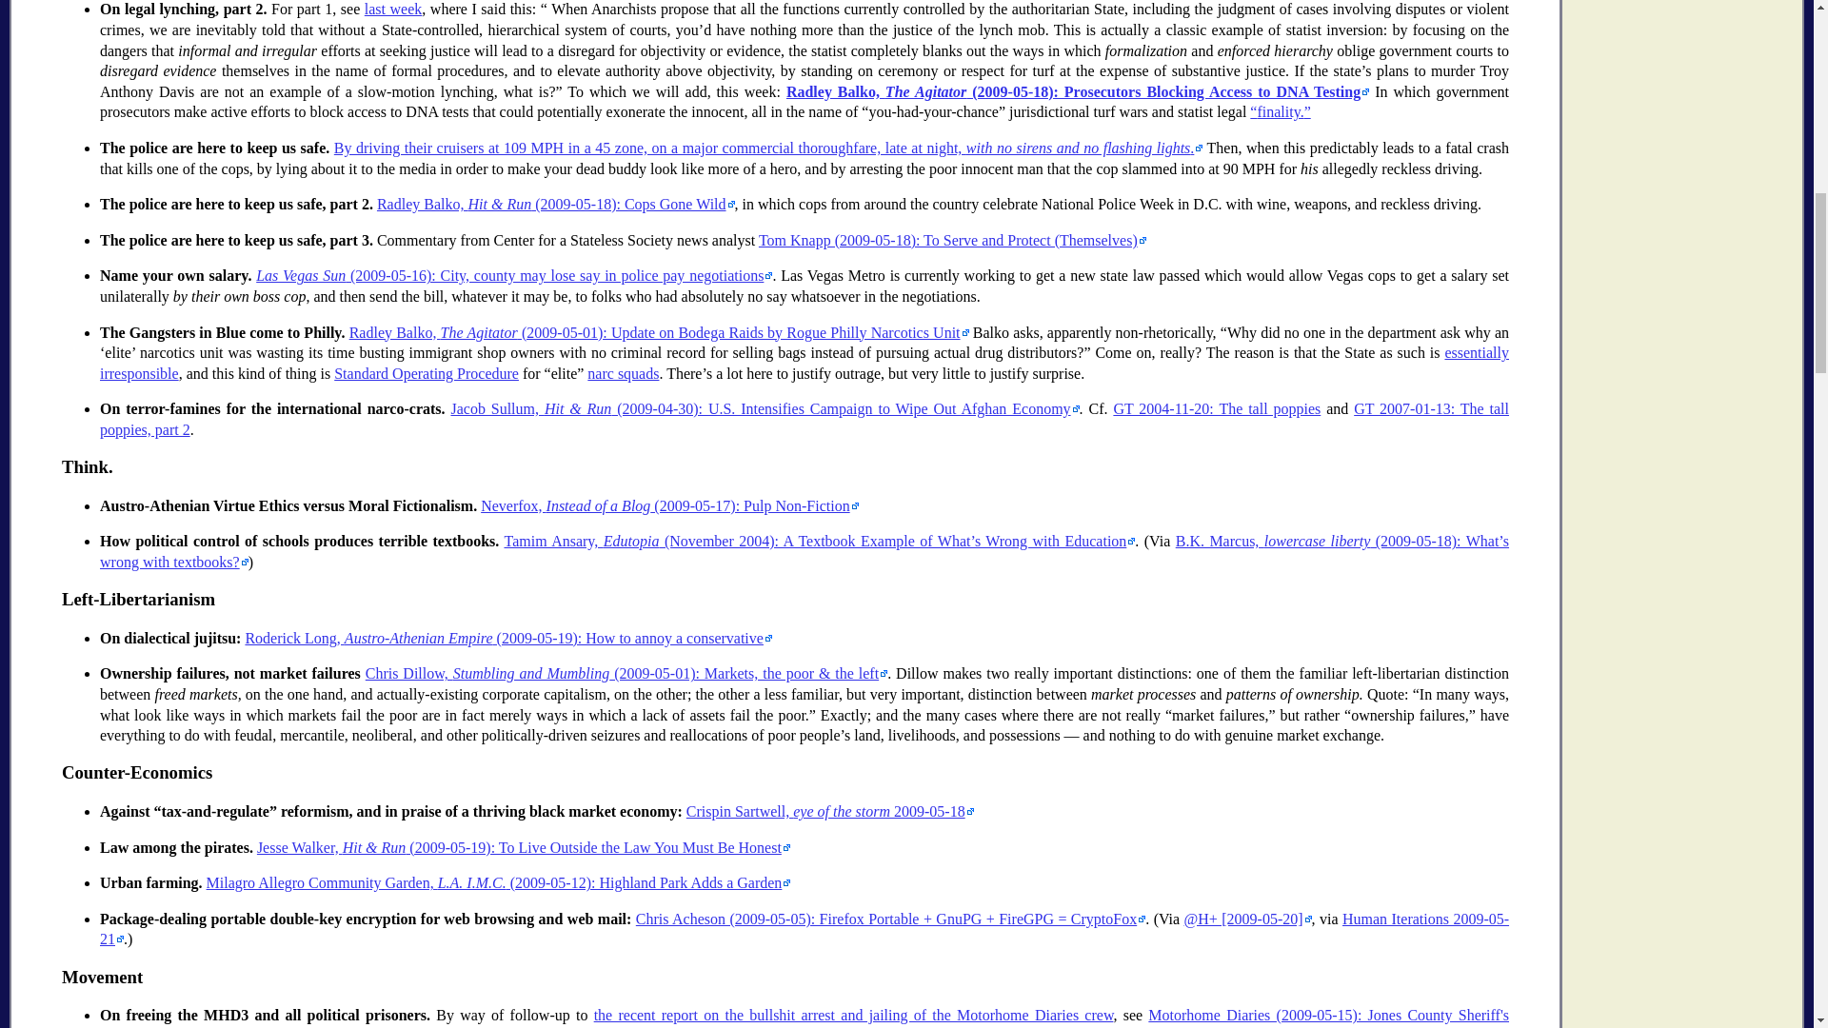 The width and height of the screenshot is (1828, 1028). I want to click on GT 2004-11-20: The tall poppies, so click(1217, 409).